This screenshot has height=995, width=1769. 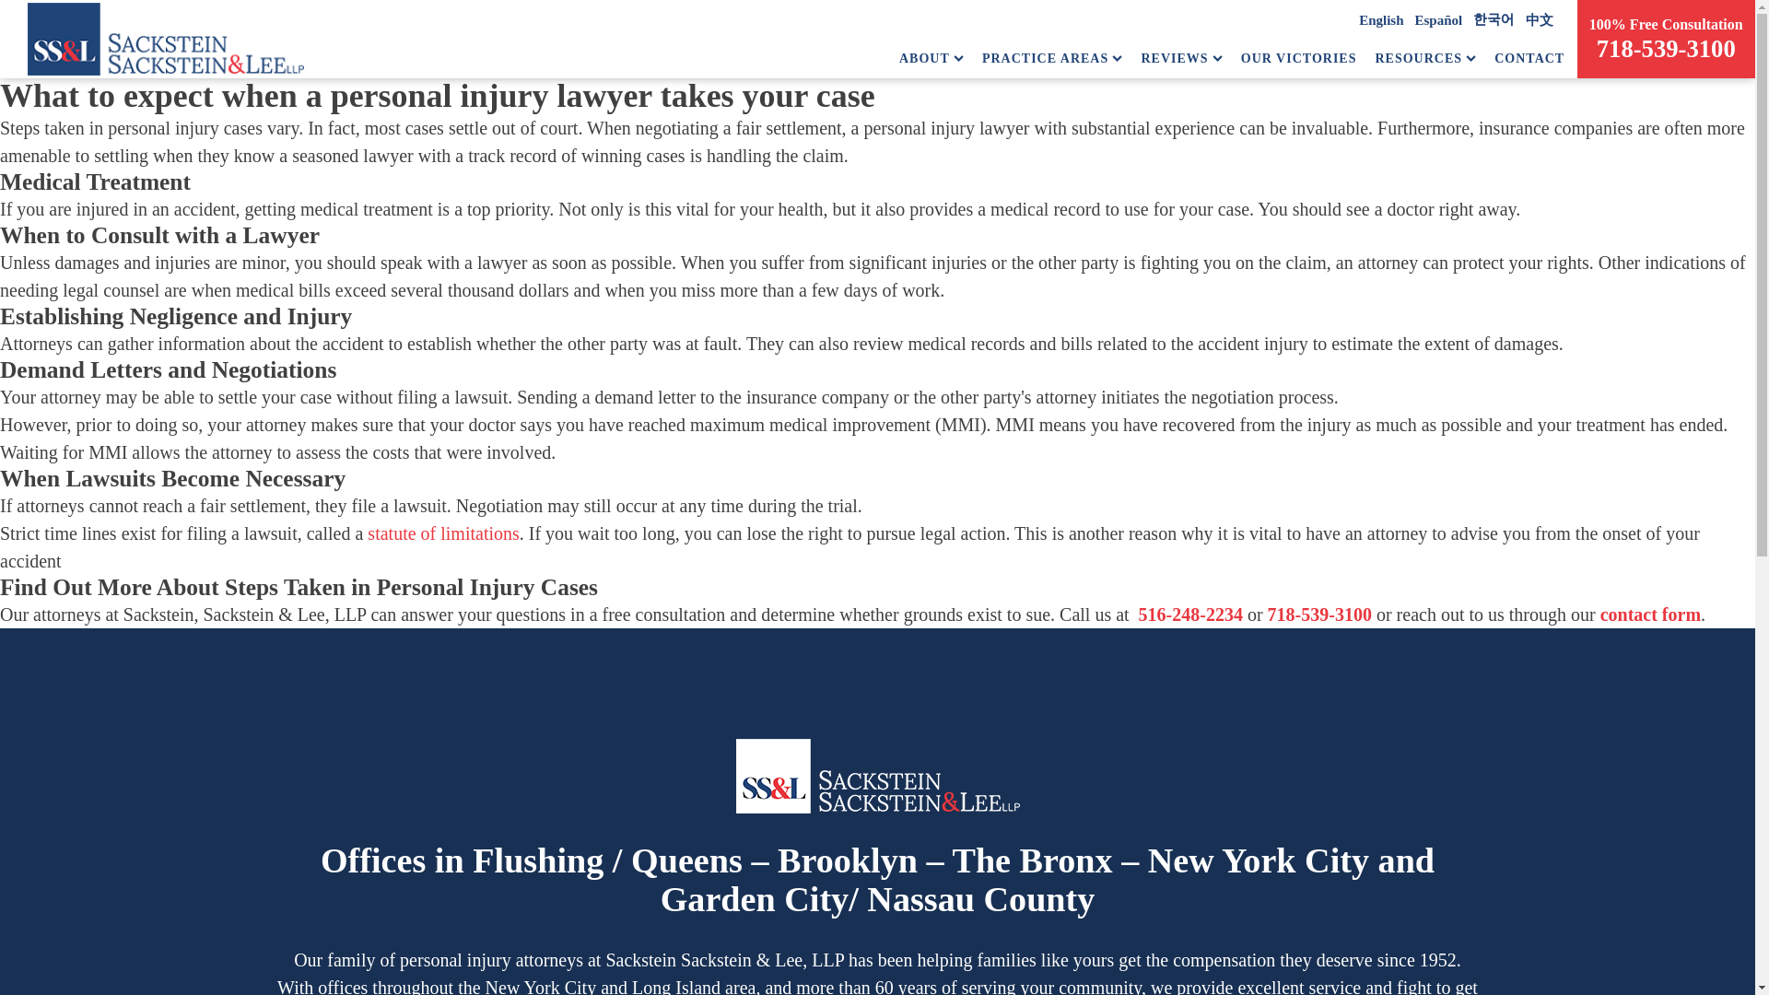 I want to click on REVIEWS, so click(x=1181, y=58).